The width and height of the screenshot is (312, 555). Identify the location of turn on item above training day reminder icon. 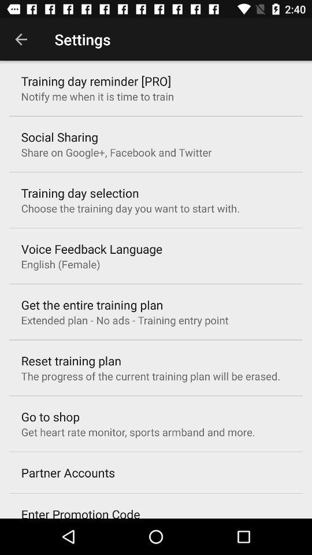
(21, 39).